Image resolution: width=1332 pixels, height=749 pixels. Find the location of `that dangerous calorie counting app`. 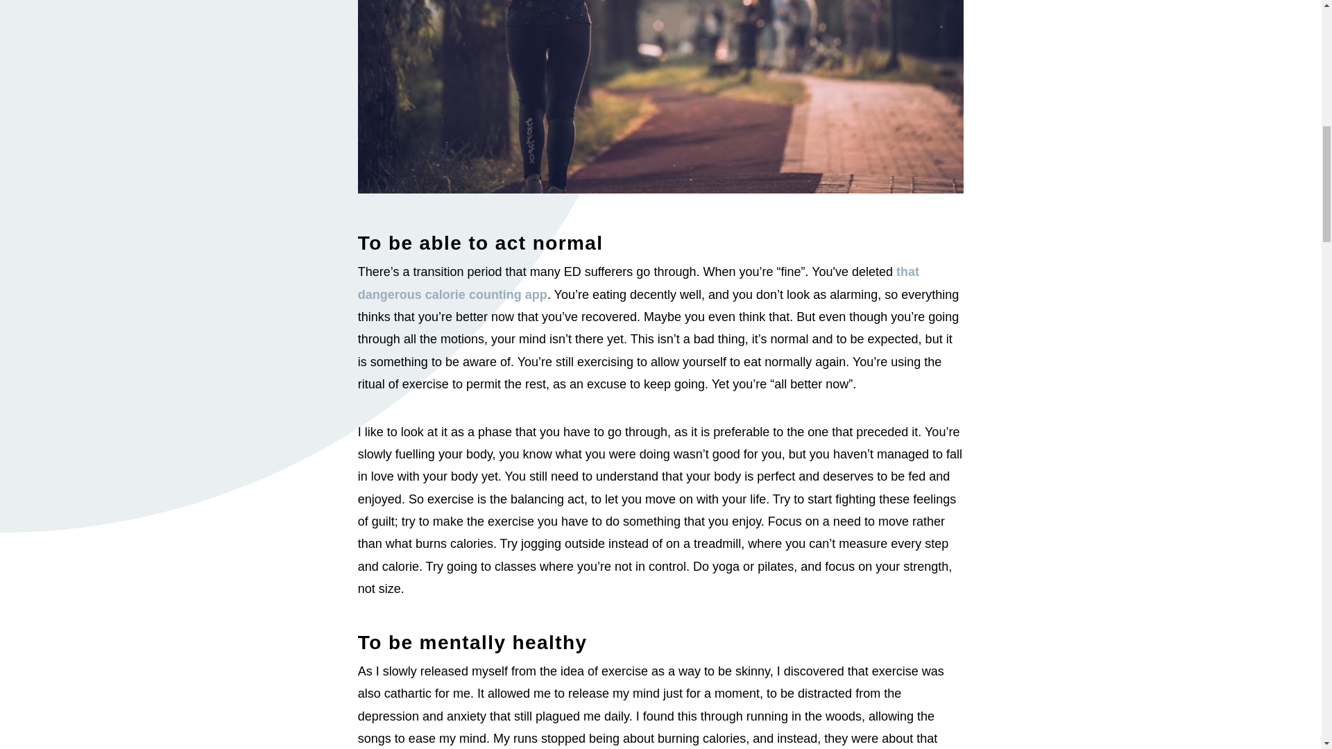

that dangerous calorie counting app is located at coordinates (638, 283).